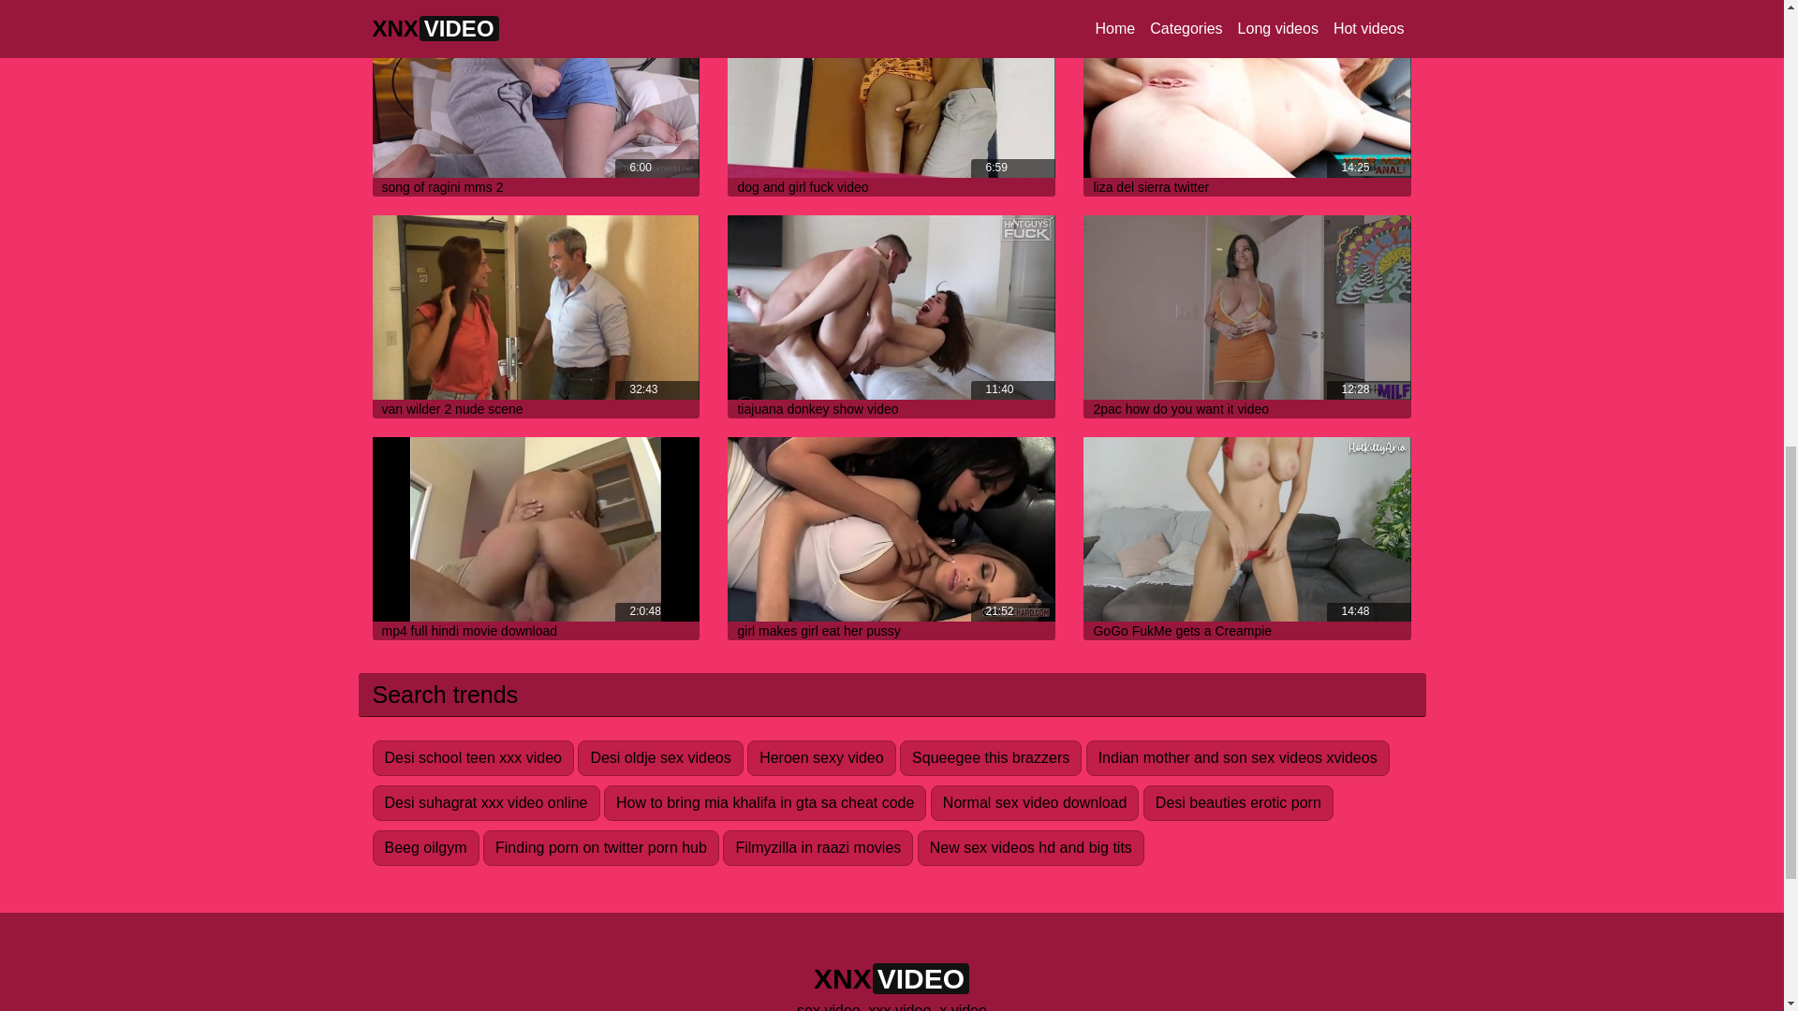 The width and height of the screenshot is (1798, 1011). Describe the element at coordinates (1181, 408) in the screenshot. I see `2pac how do you want it video` at that location.